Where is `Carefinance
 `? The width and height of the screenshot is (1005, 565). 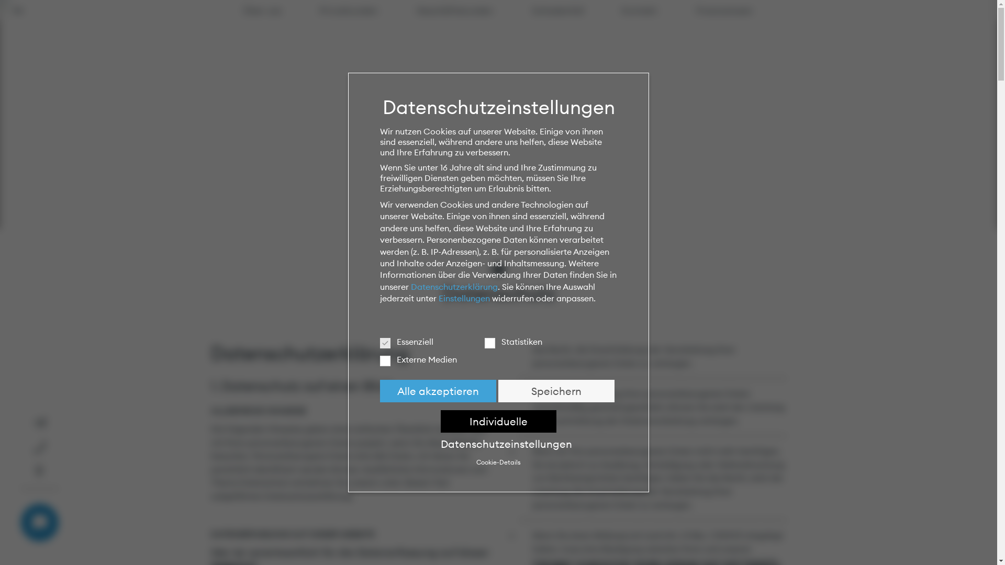 Carefinance
  is located at coordinates (977, 10).